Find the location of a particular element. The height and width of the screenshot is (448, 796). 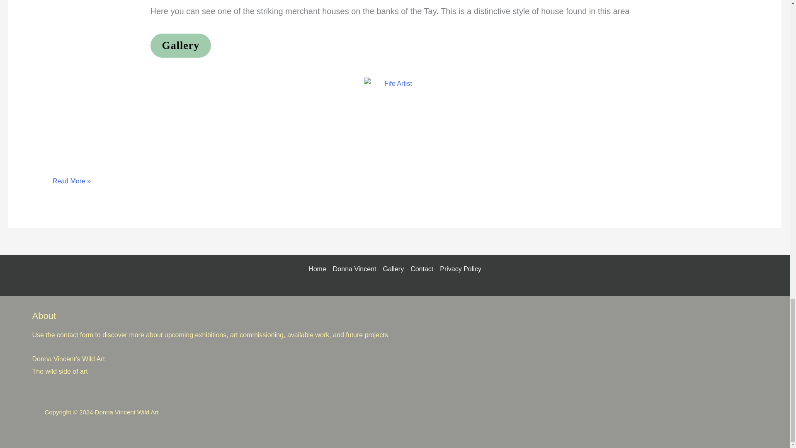

Home is located at coordinates (319, 269).